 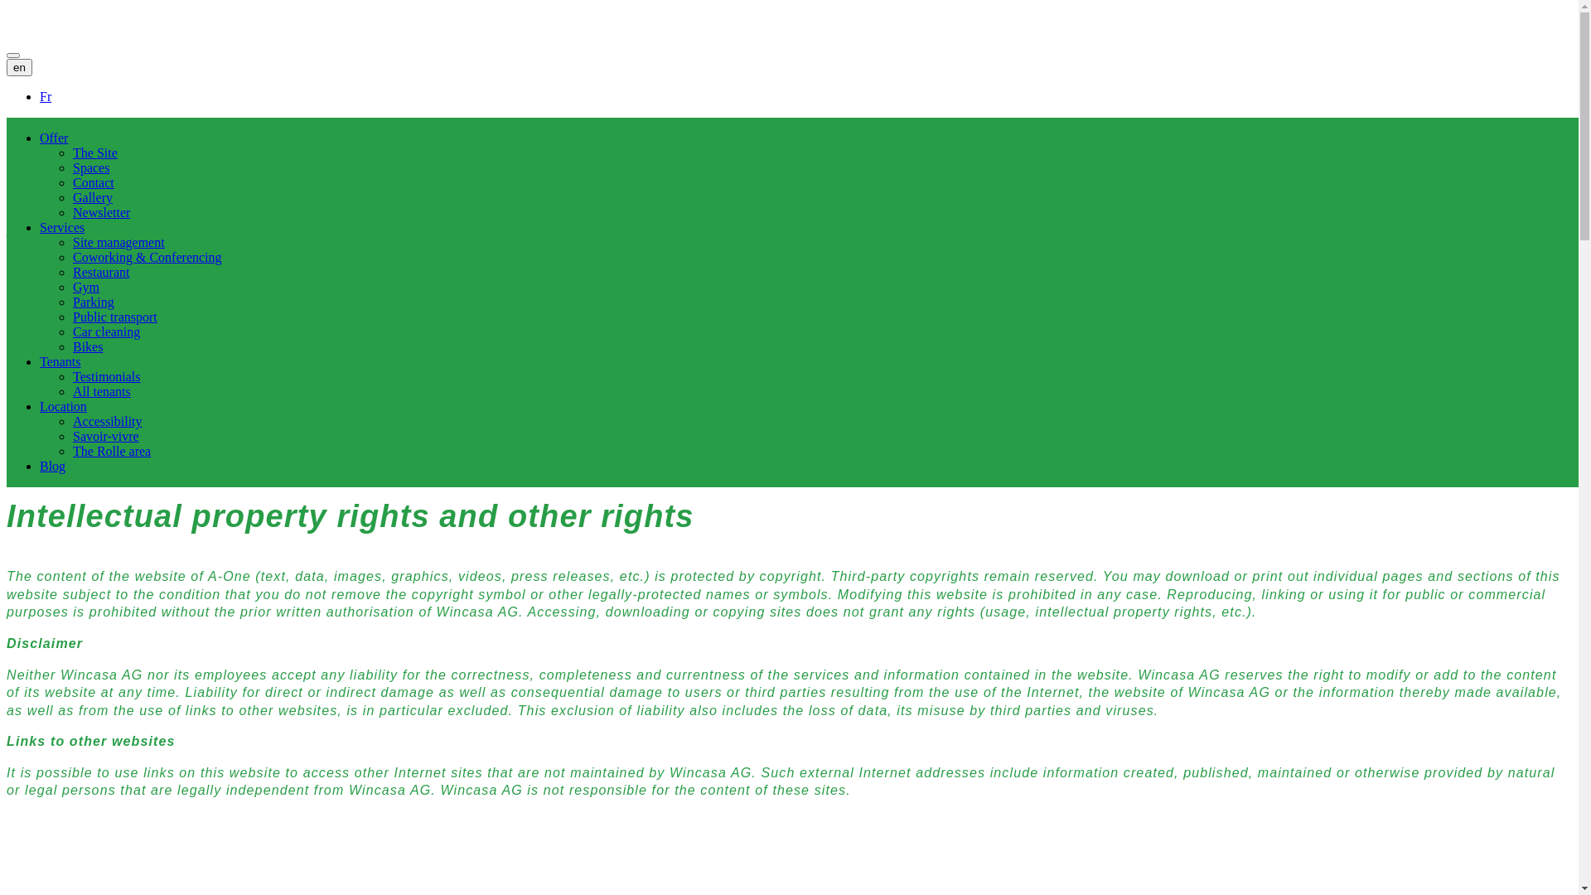 What do you see at coordinates (91, 167) in the screenshot?
I see `Spaces` at bounding box center [91, 167].